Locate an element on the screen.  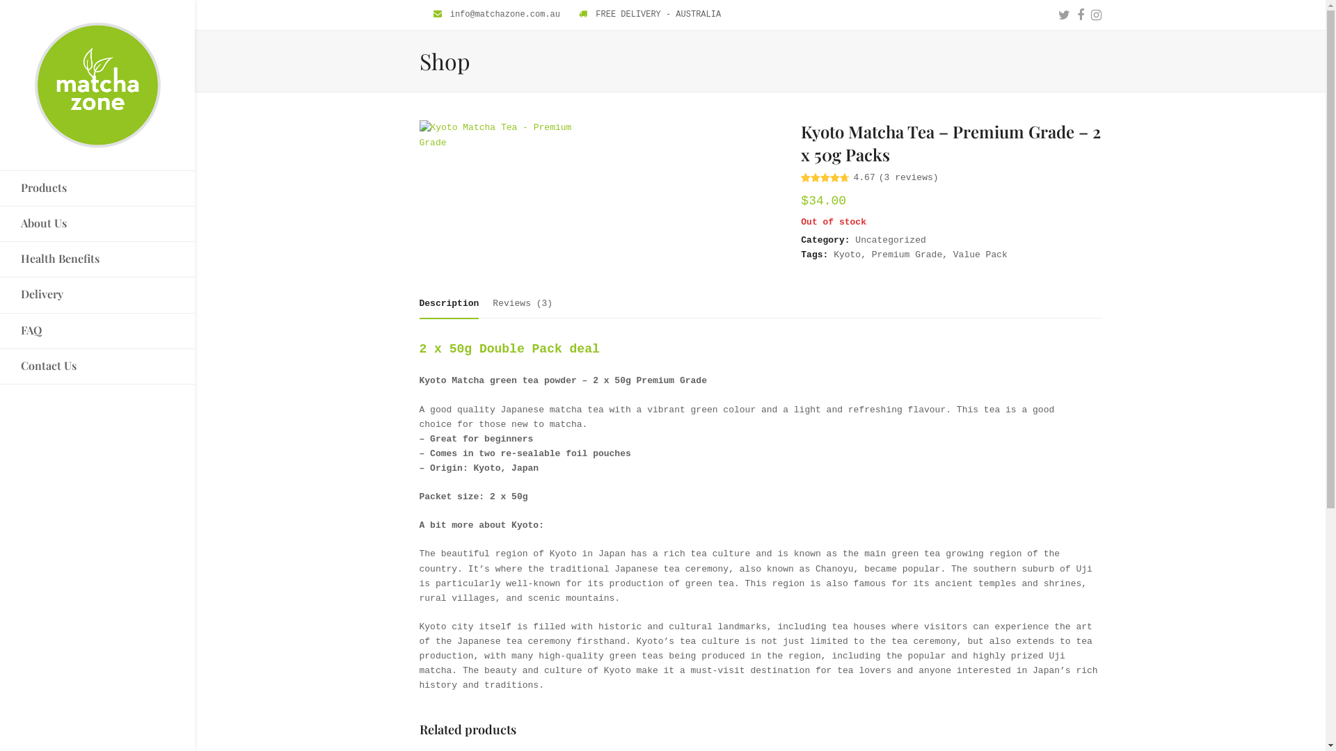
Premium Grade is located at coordinates (907, 255).